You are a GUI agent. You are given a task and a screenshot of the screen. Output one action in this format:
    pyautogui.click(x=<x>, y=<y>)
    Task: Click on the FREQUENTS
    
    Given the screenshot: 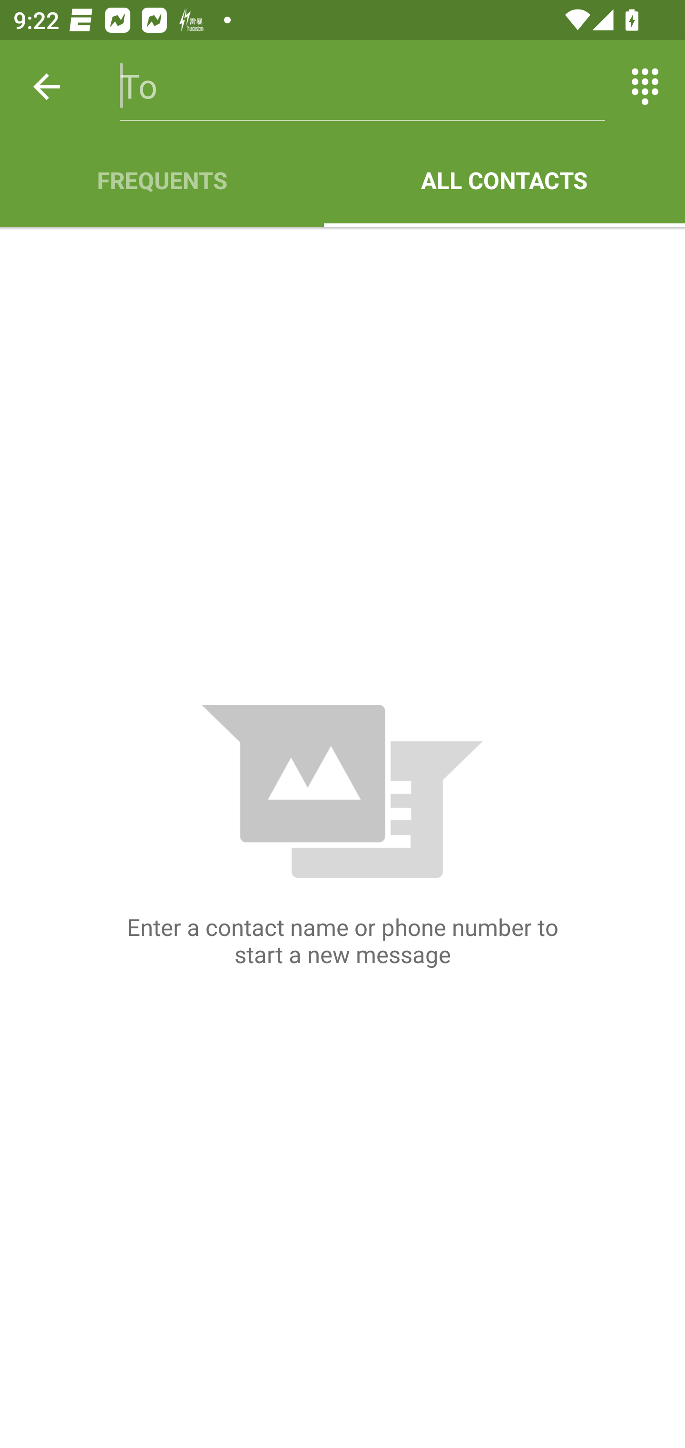 What is the action you would take?
    pyautogui.click(x=162, y=180)
    